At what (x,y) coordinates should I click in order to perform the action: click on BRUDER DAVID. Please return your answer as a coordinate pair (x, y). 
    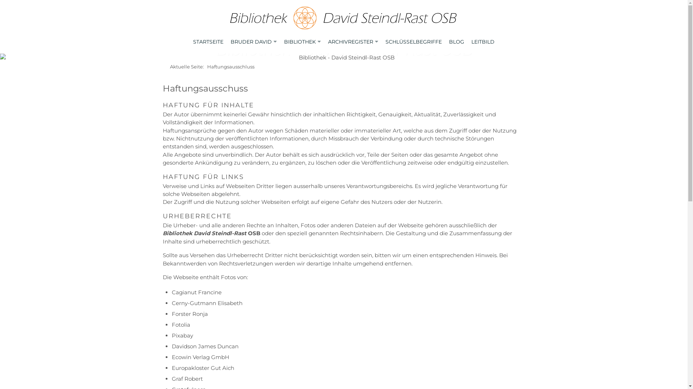
    Looking at the image, I should click on (251, 42).